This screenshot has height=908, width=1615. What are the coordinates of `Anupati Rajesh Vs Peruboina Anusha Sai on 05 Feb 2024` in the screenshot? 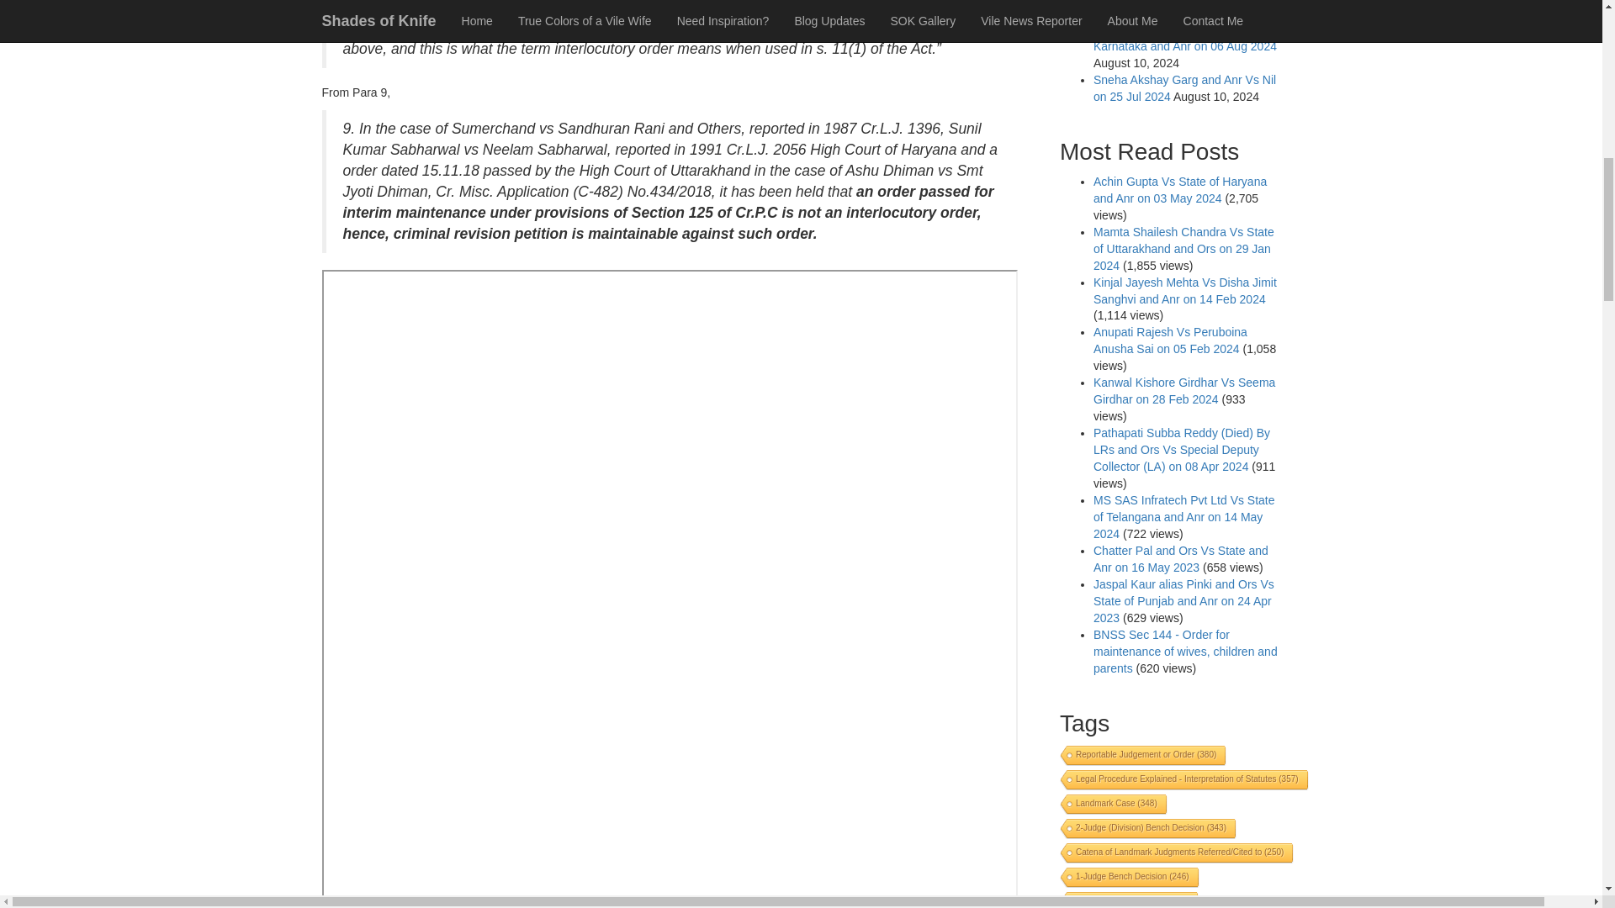 It's located at (1169, 340).